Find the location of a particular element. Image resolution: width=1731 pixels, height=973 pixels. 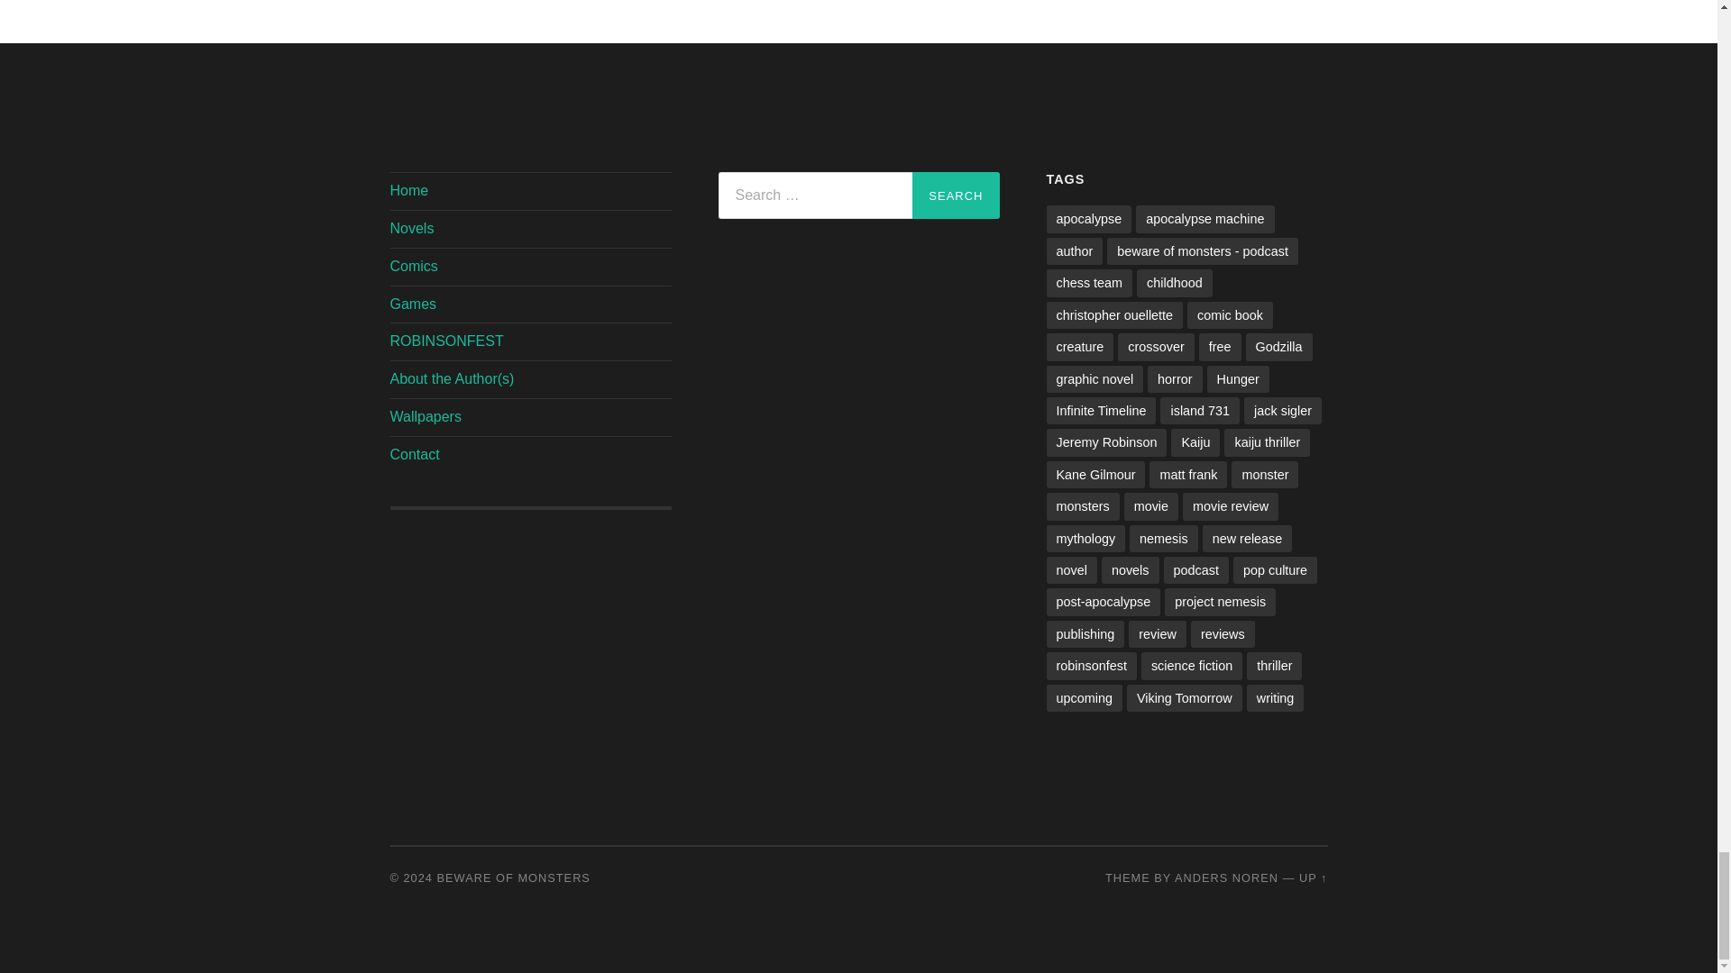

Search is located at coordinates (955, 196).